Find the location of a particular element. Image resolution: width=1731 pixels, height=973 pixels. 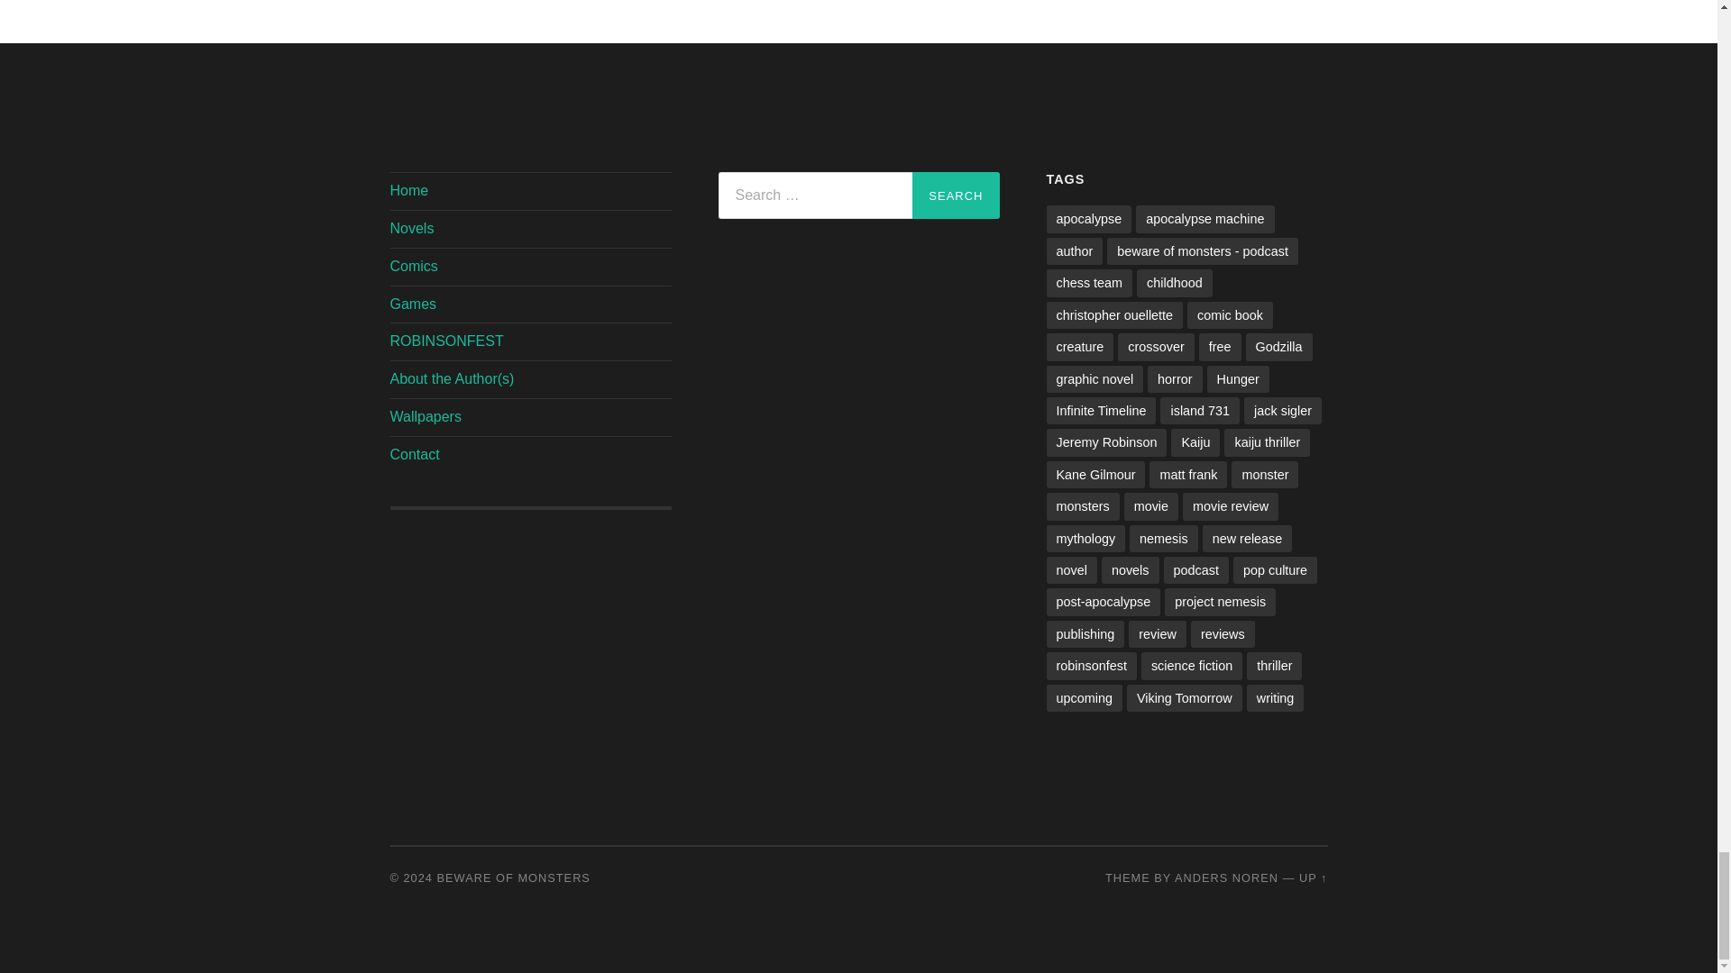

Search is located at coordinates (955, 196).